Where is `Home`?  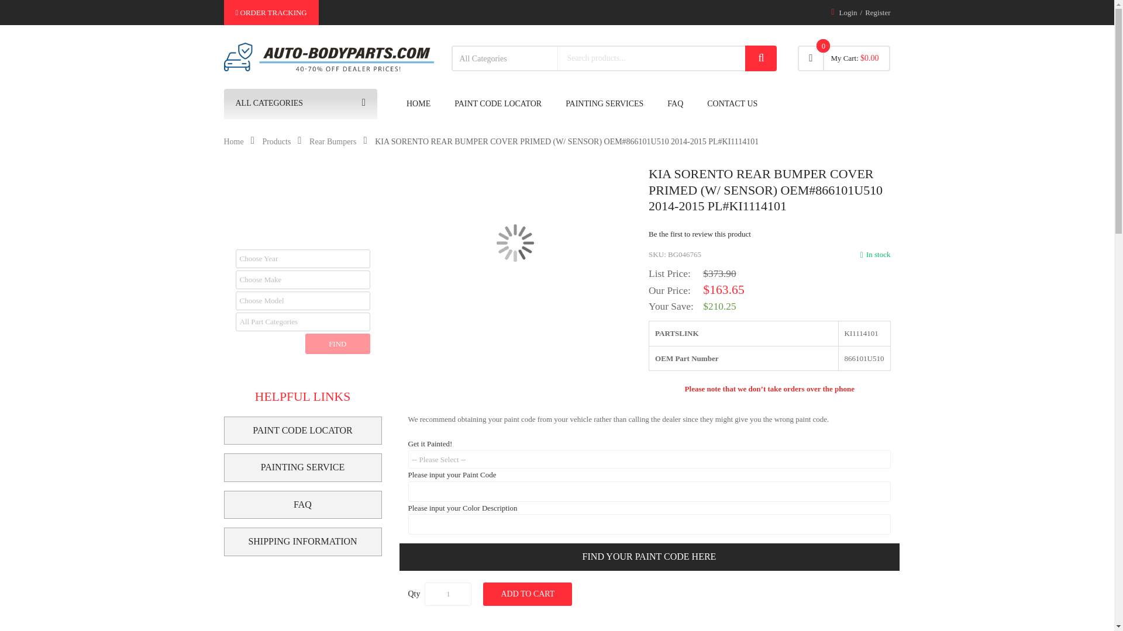 Home is located at coordinates (233, 141).